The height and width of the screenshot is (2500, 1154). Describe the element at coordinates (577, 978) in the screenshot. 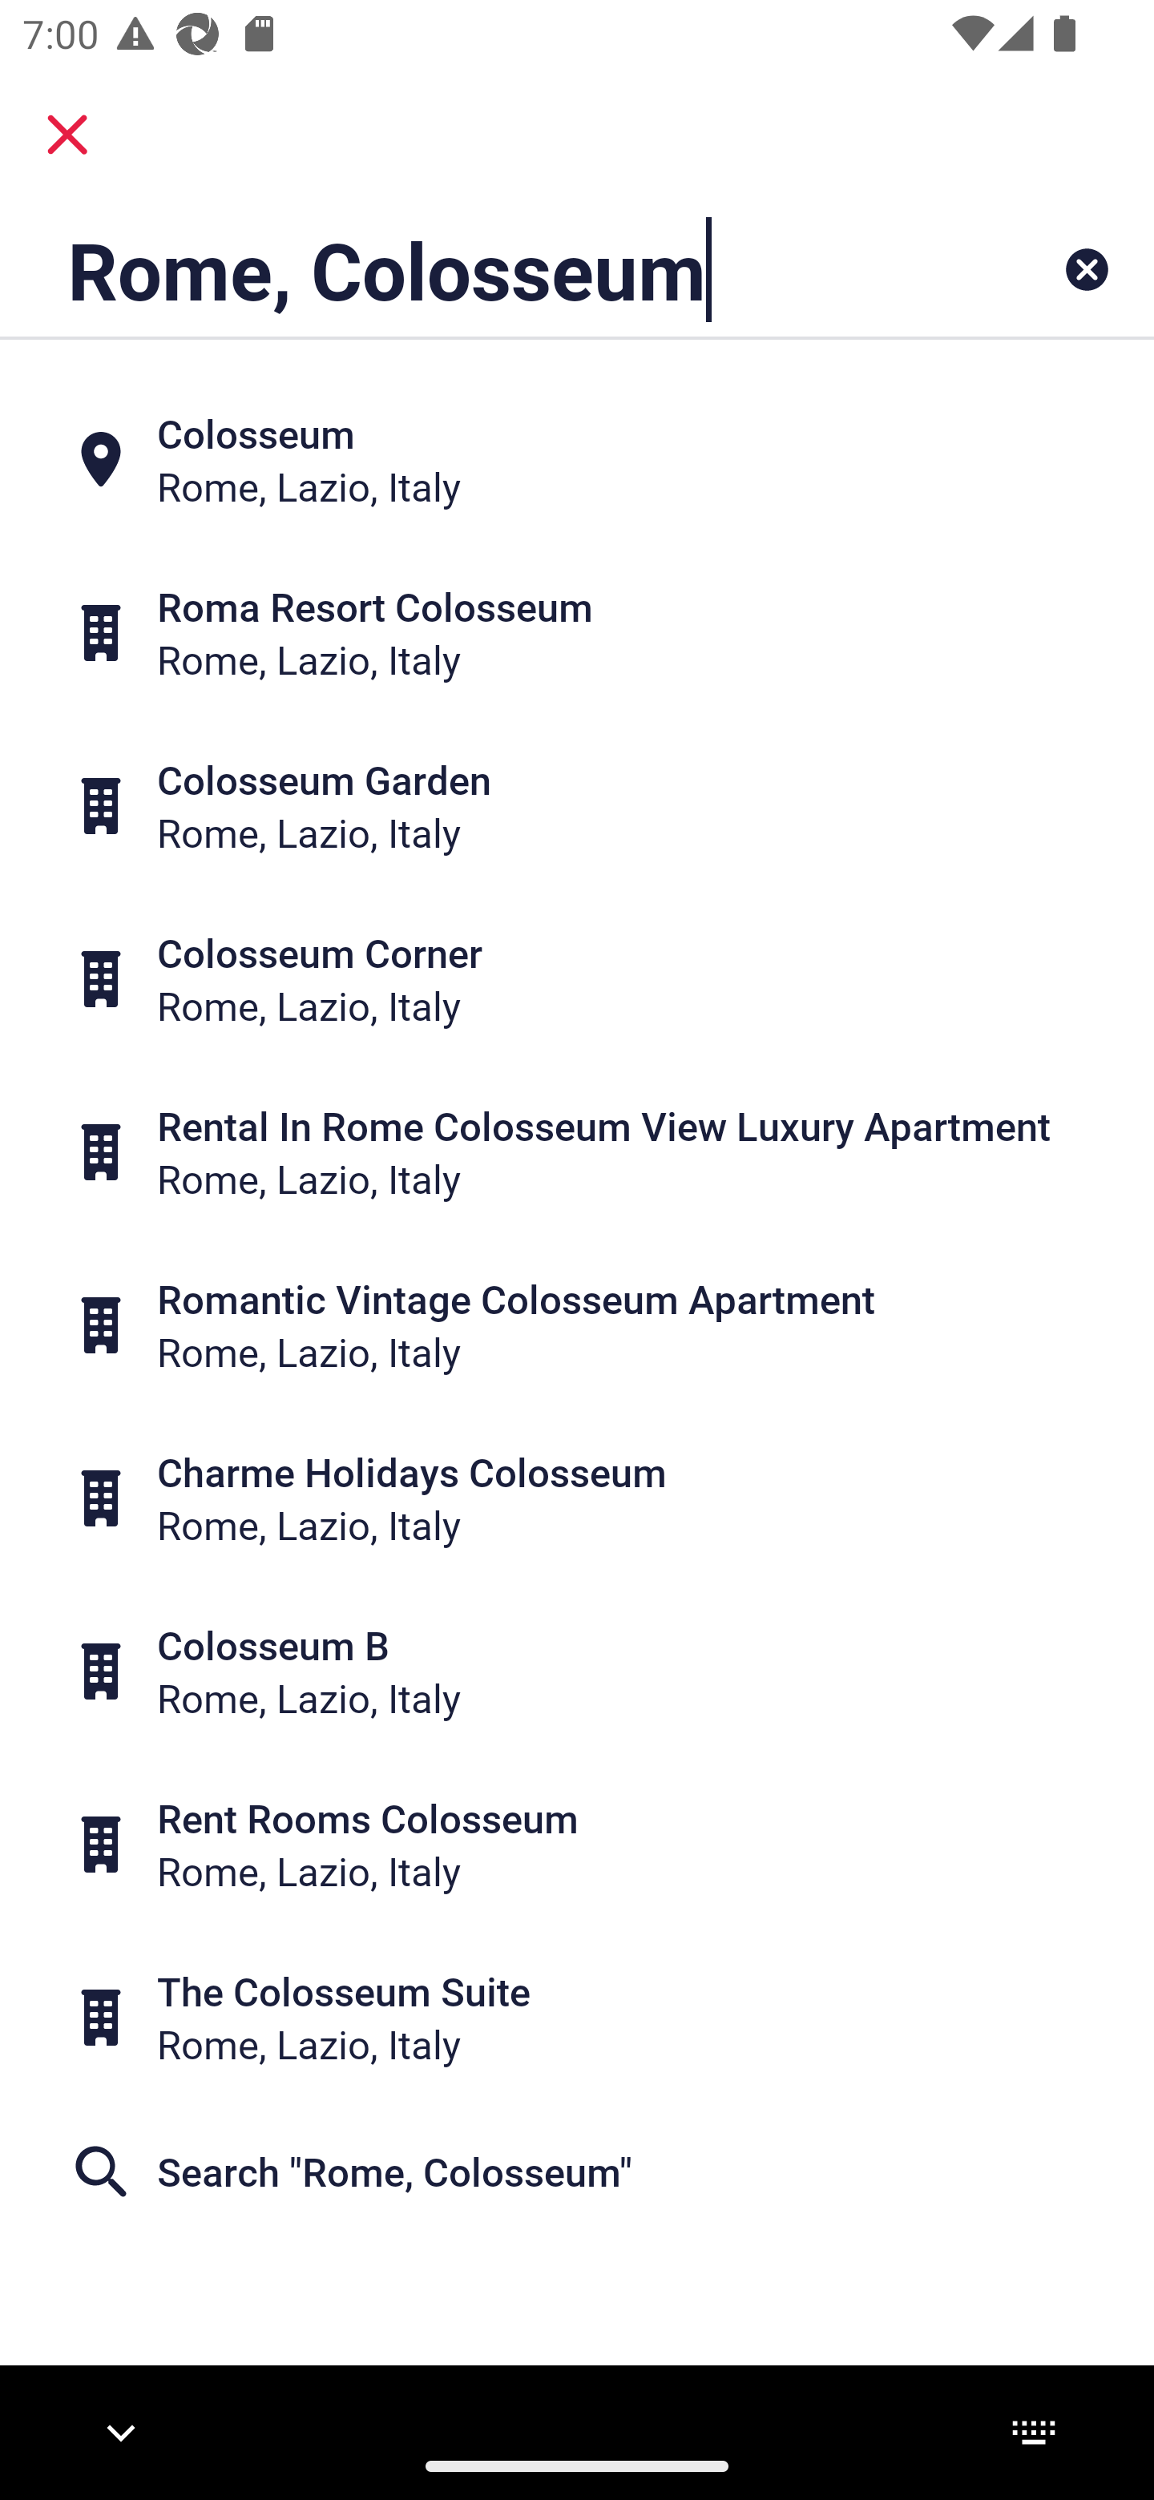

I see `Colosseum Corner Rome, Lazio, Italy` at that location.